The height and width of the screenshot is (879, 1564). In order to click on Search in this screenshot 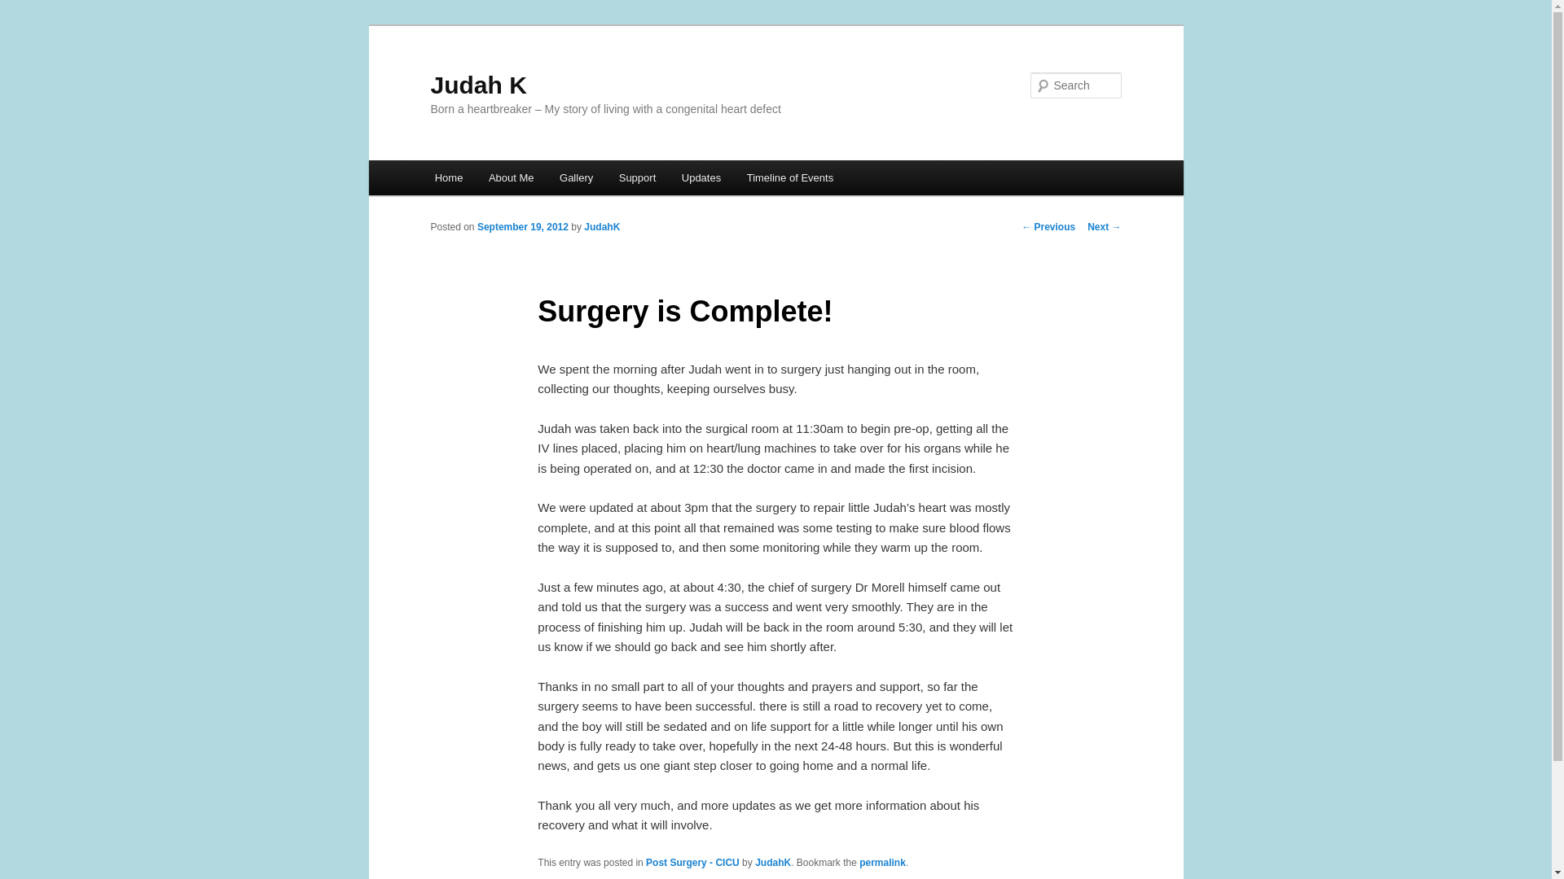, I will do `click(26, 9)`.